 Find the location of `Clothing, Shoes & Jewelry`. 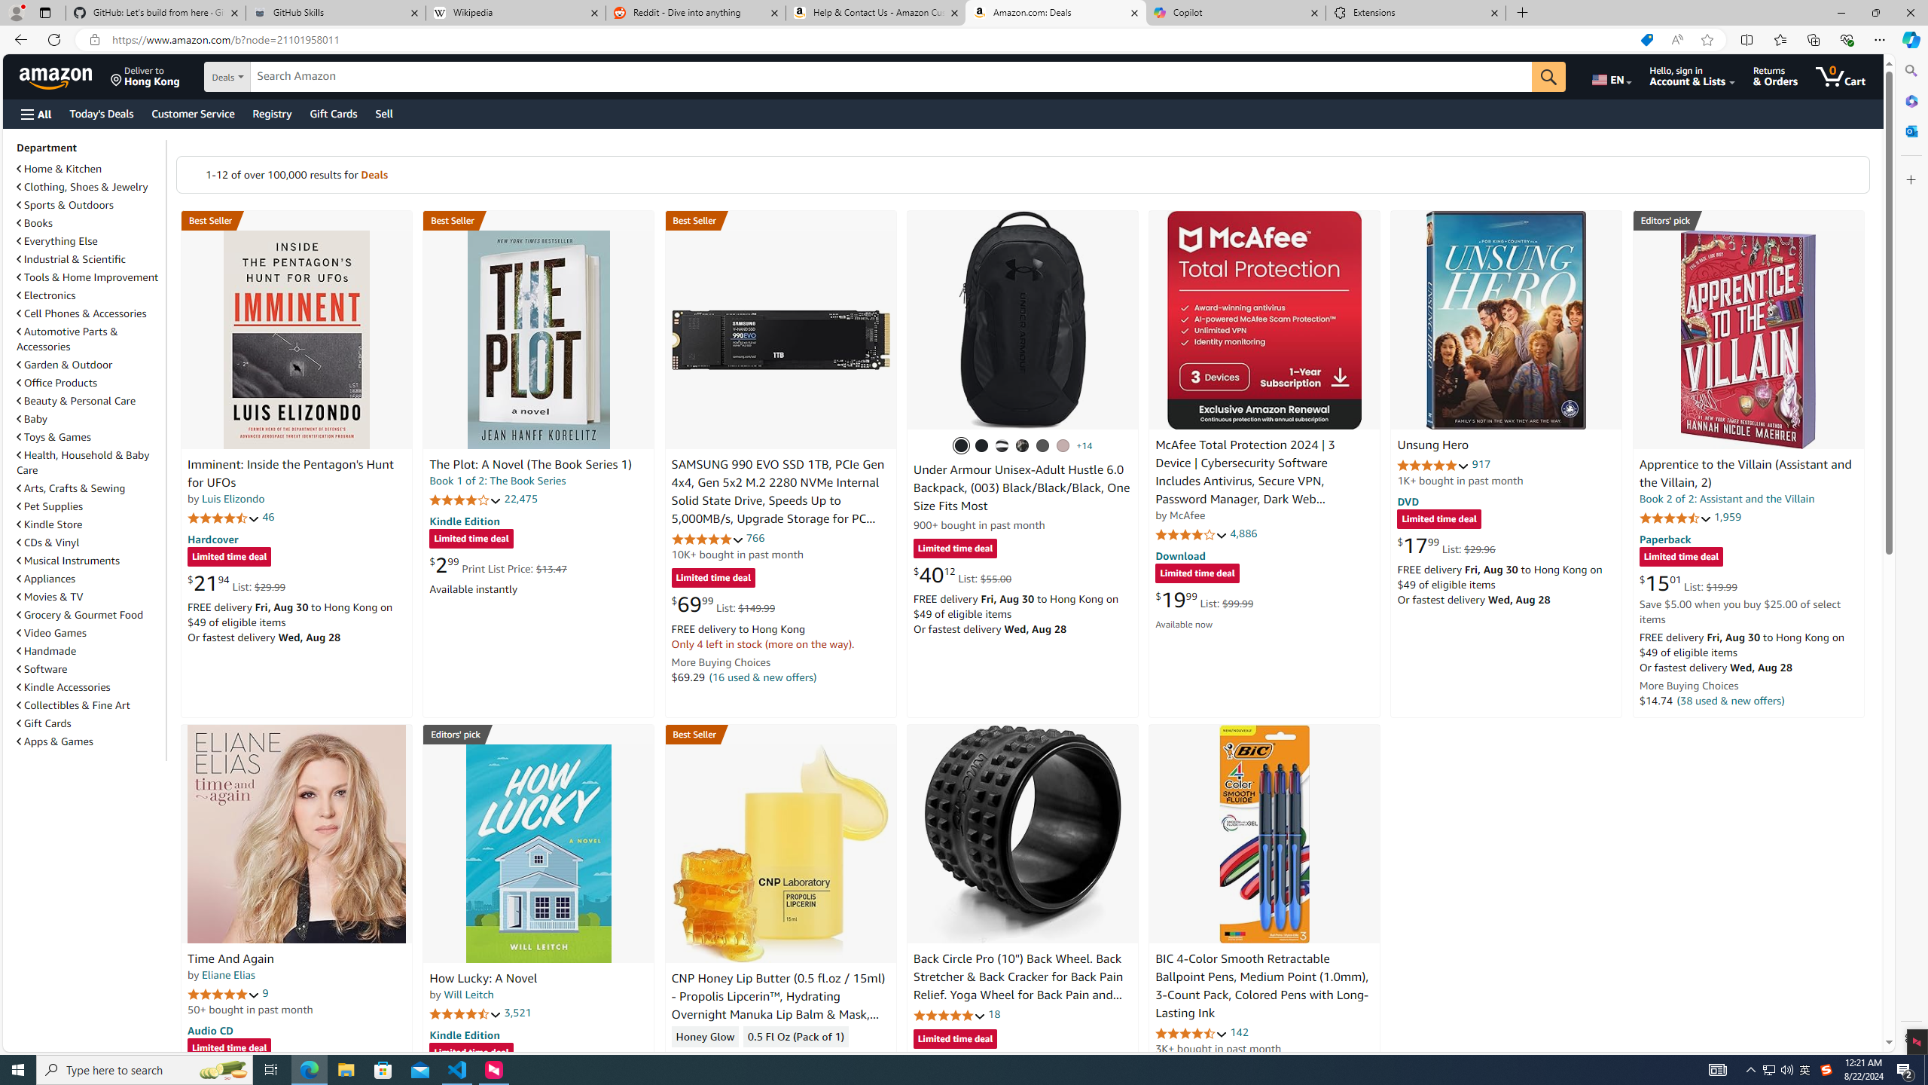

Clothing, Shoes & Jewelry is located at coordinates (90, 186).